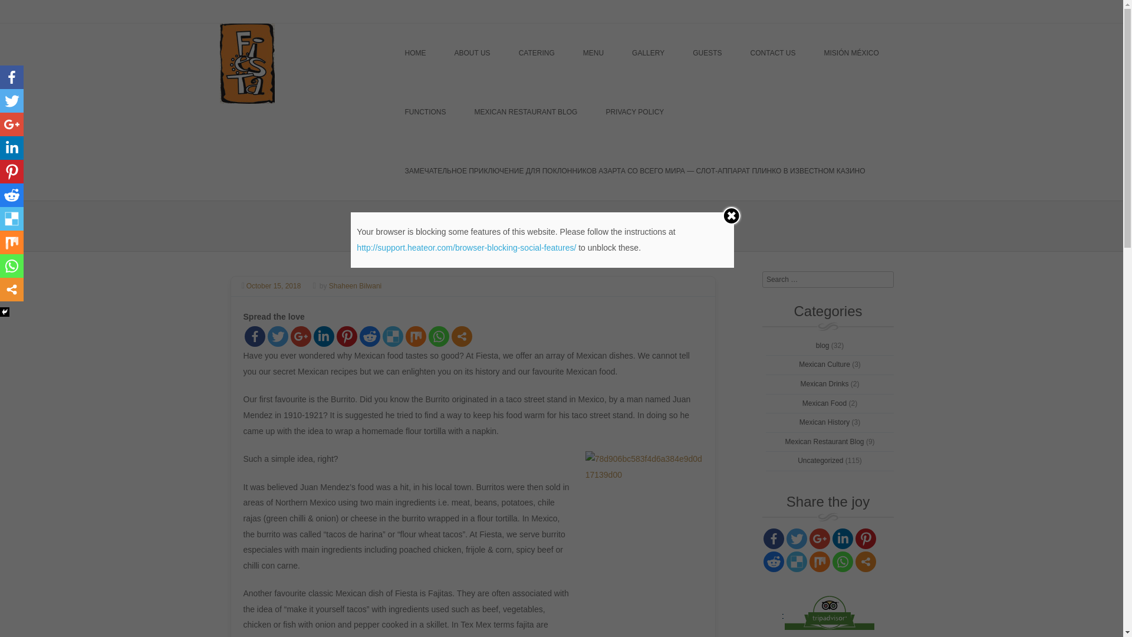 The image size is (1132, 637). I want to click on Mexican Drinks, so click(824, 384).